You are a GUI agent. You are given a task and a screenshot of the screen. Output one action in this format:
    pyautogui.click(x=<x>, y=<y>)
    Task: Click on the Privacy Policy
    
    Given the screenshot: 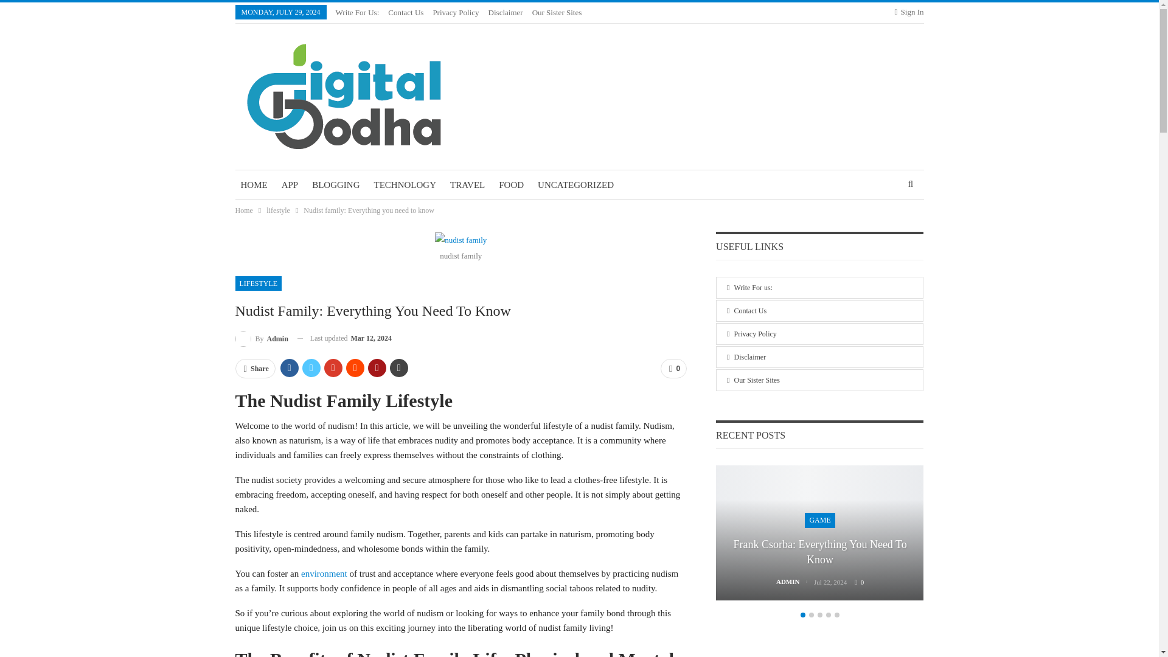 What is the action you would take?
    pyautogui.click(x=455, y=12)
    